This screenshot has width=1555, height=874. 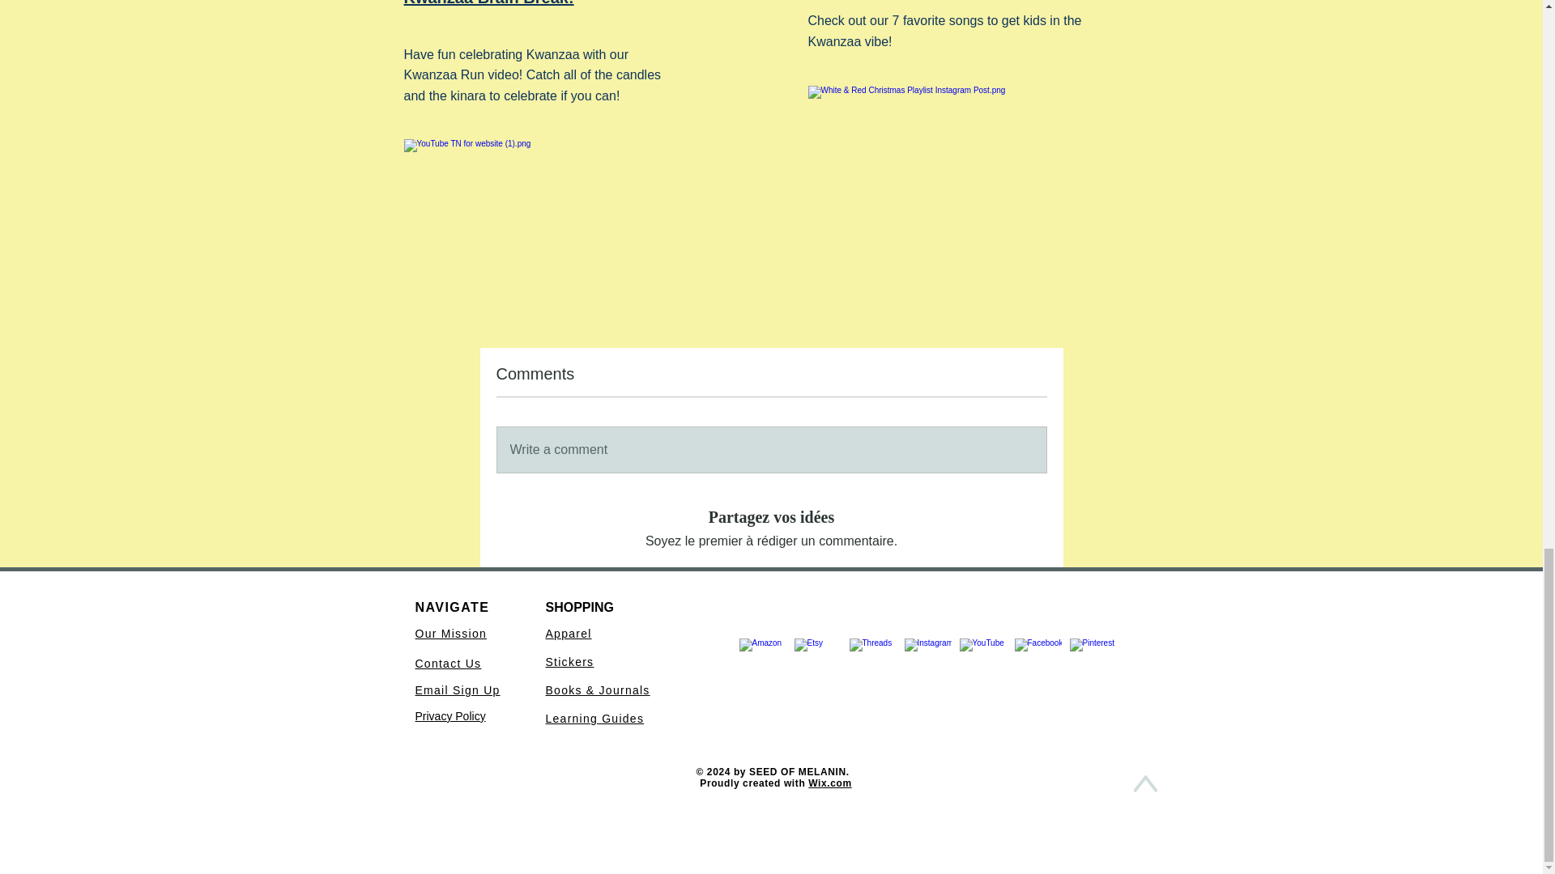 I want to click on Privacy Policy, so click(x=450, y=715).